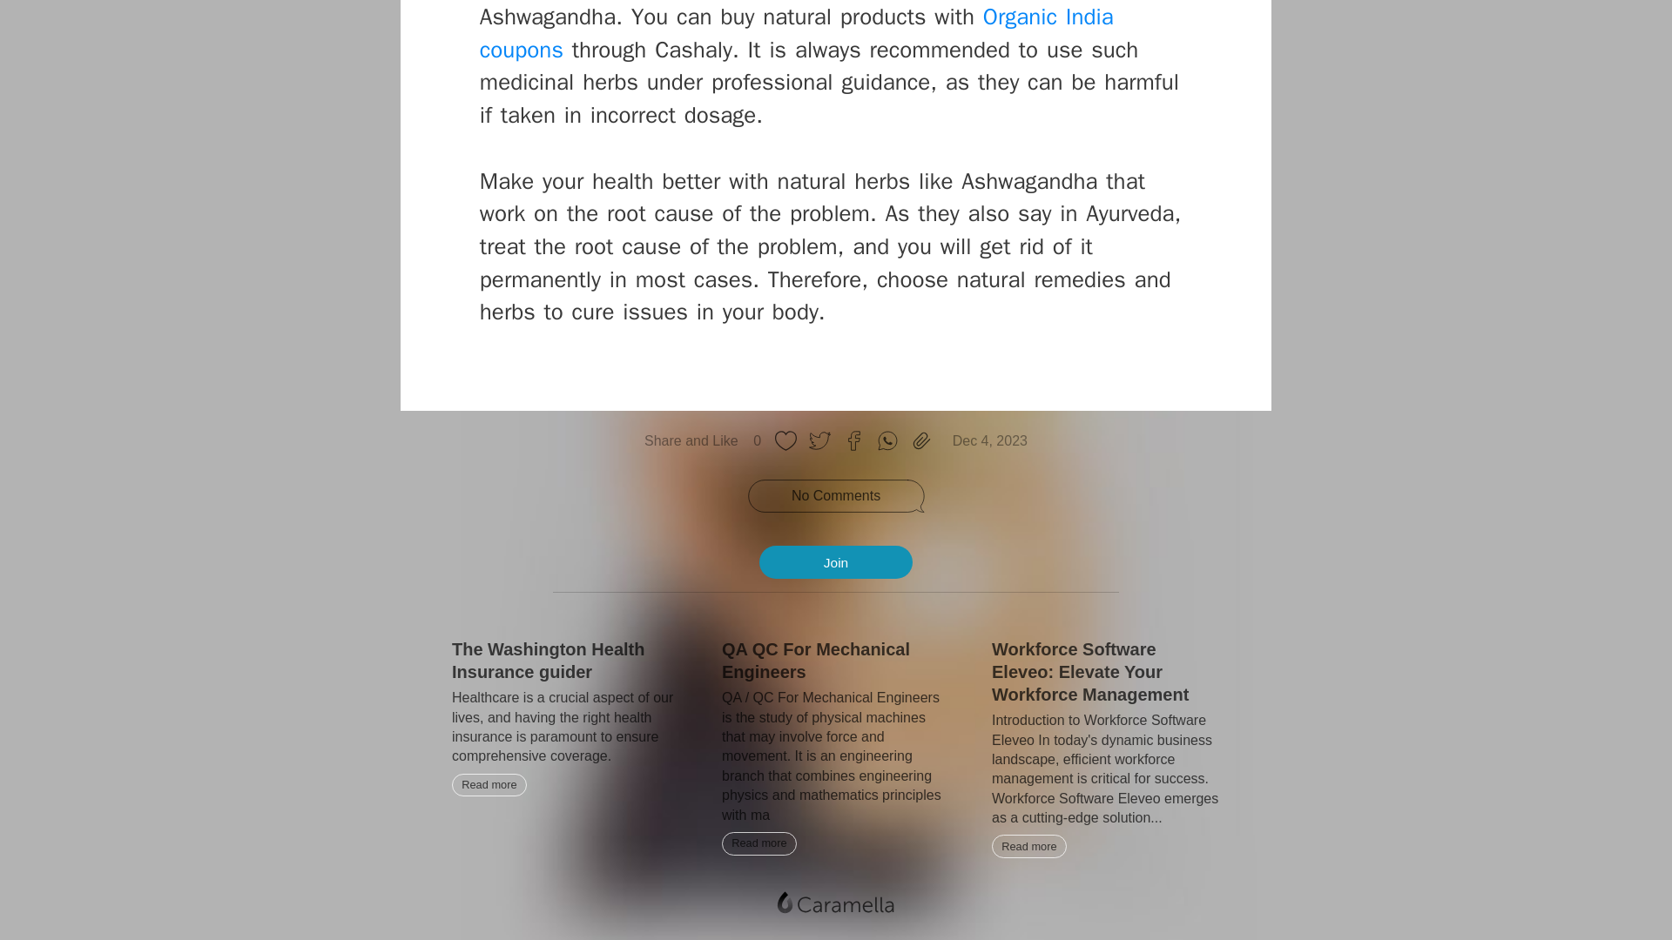 This screenshot has width=1672, height=940. Describe the element at coordinates (887, 440) in the screenshot. I see `Share on Whatsapp` at that location.